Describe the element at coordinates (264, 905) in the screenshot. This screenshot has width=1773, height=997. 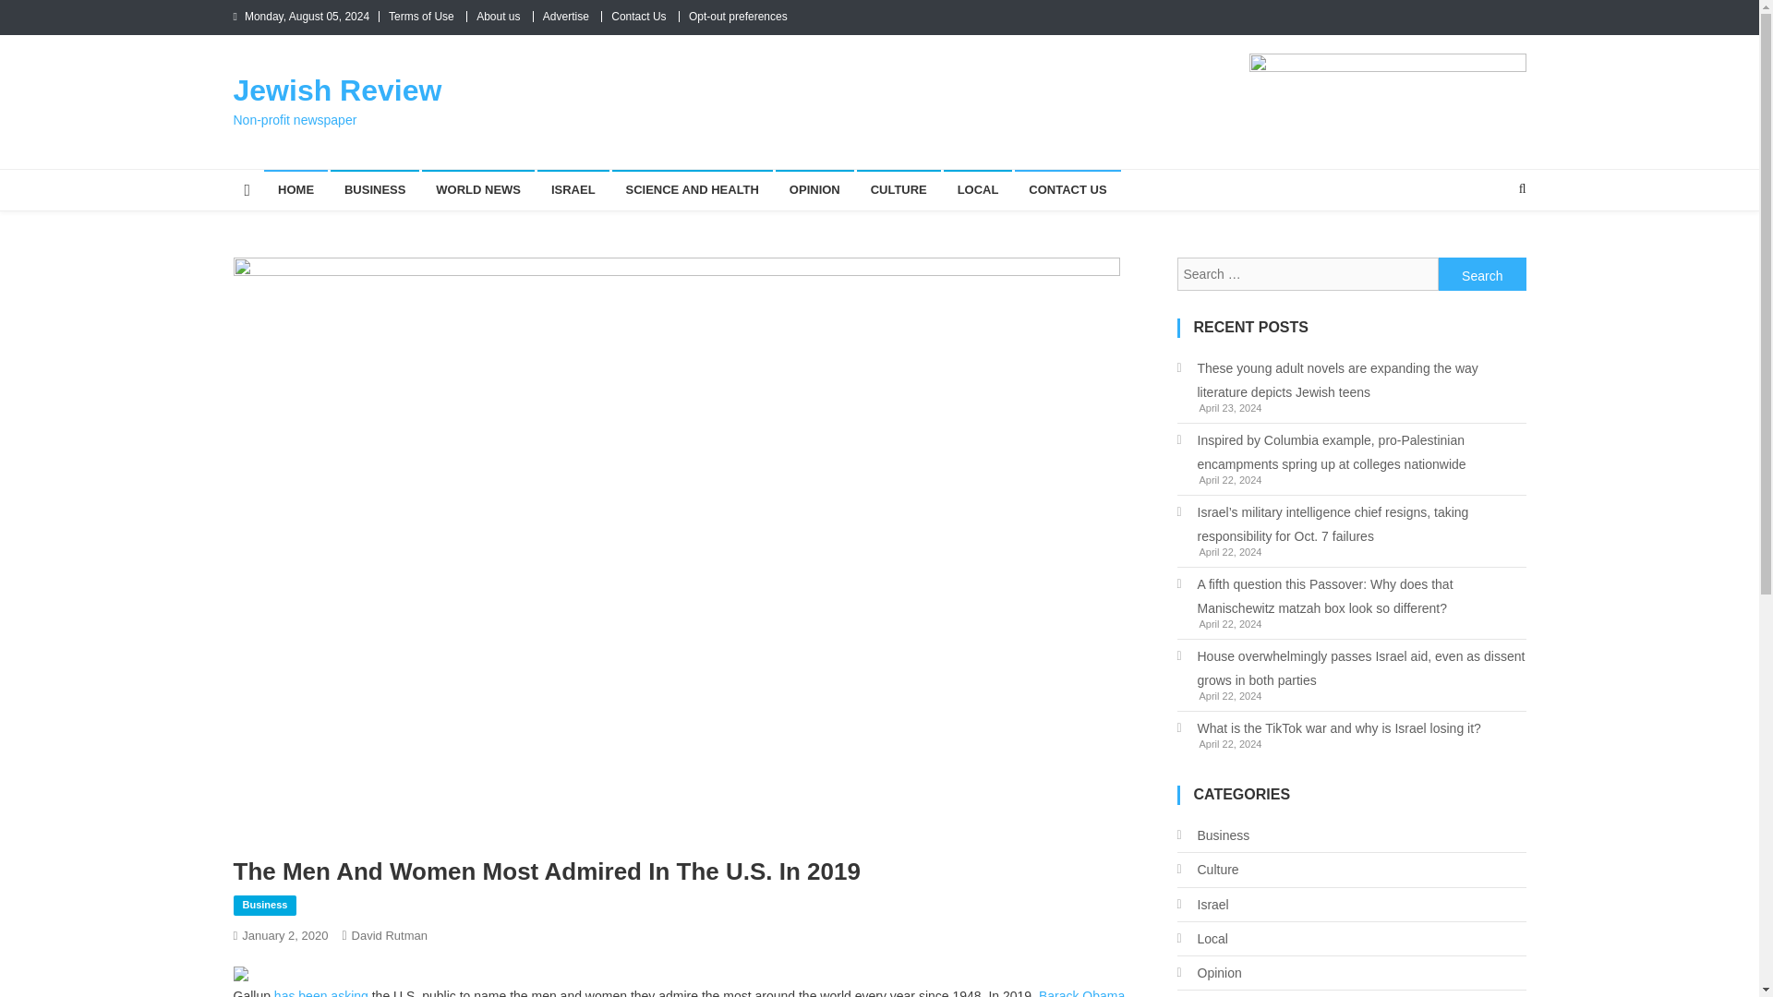
I see `Business` at that location.